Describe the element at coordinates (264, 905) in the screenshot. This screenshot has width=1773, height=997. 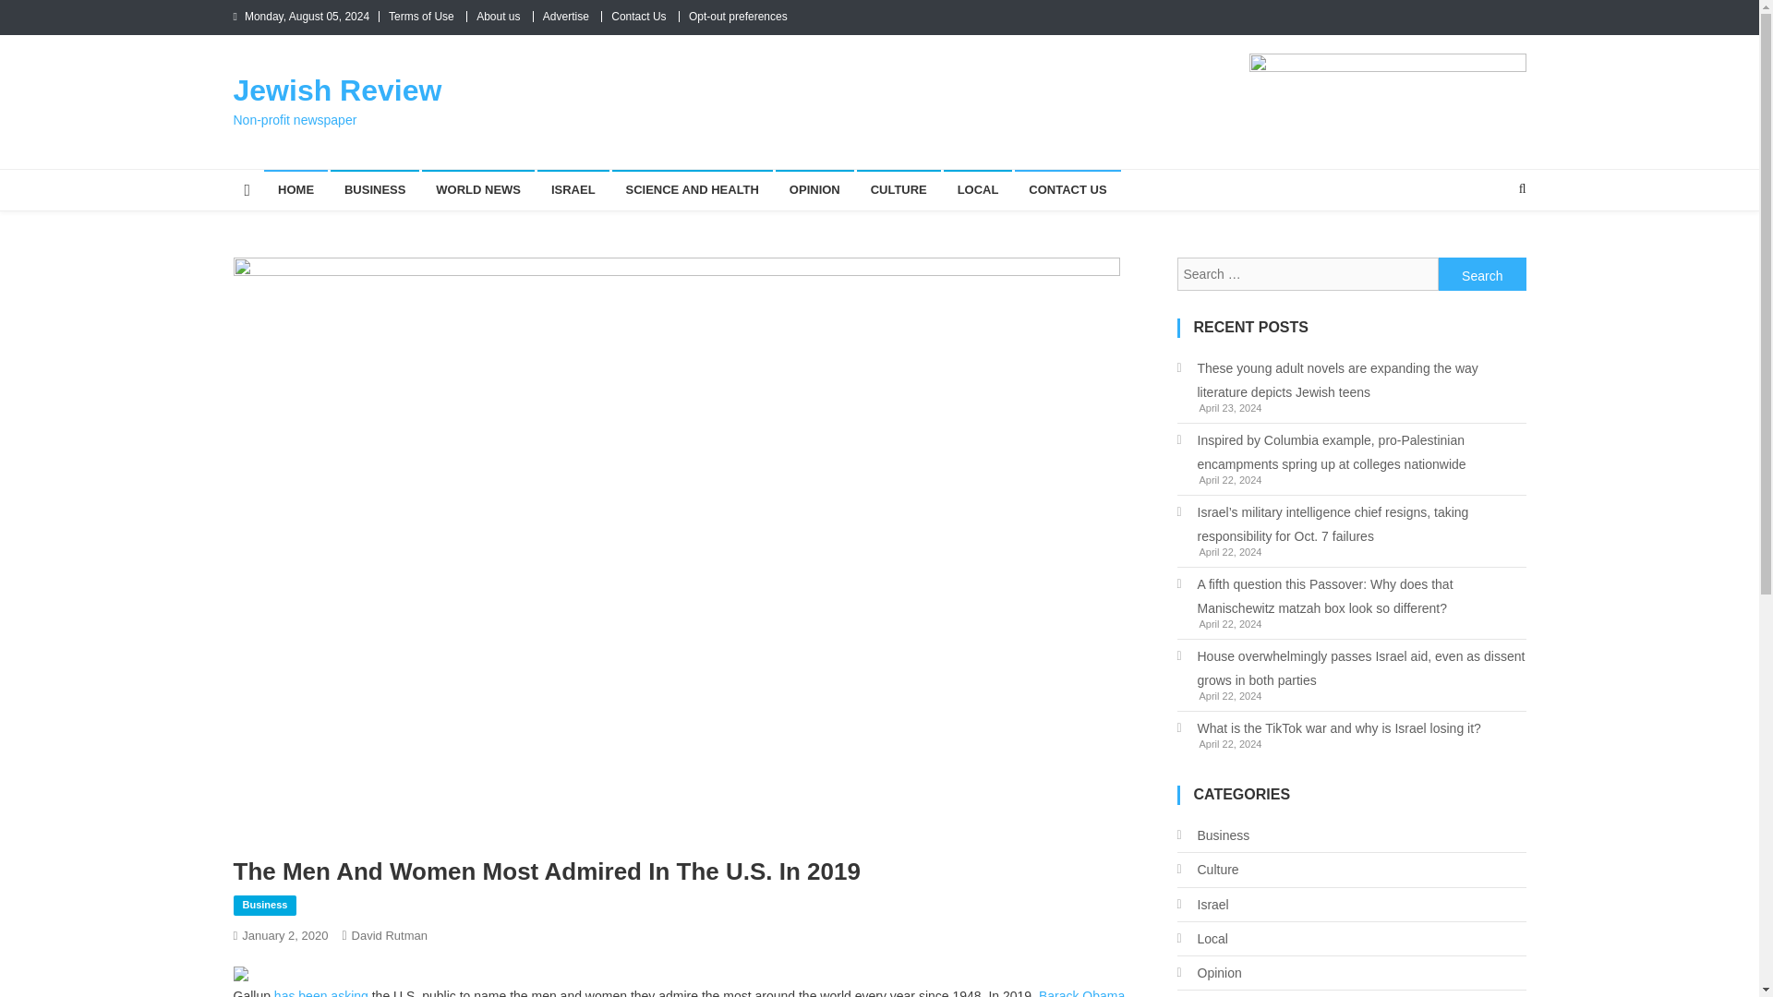
I see `Business` at that location.